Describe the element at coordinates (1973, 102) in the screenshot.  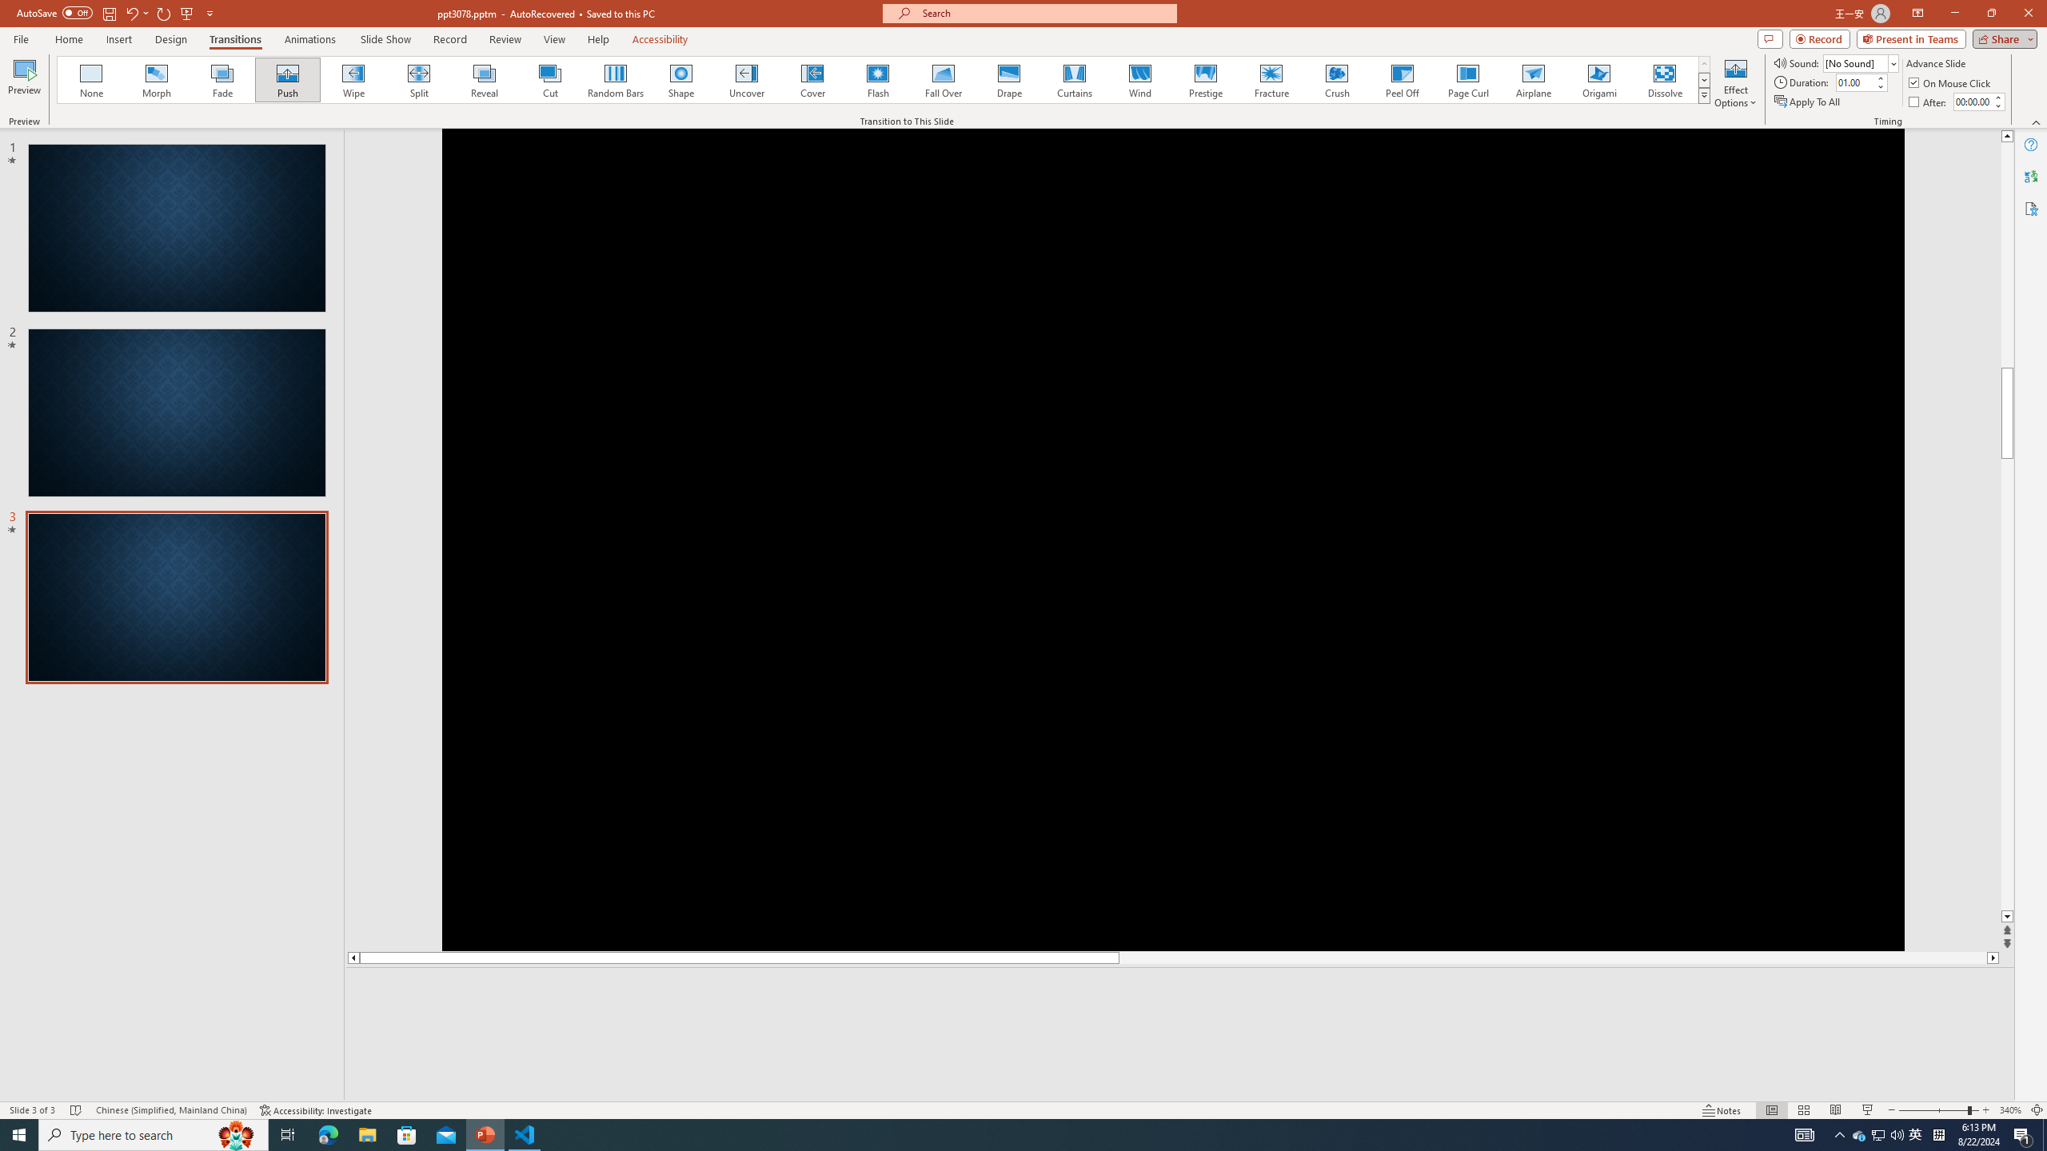
I see `After` at that location.